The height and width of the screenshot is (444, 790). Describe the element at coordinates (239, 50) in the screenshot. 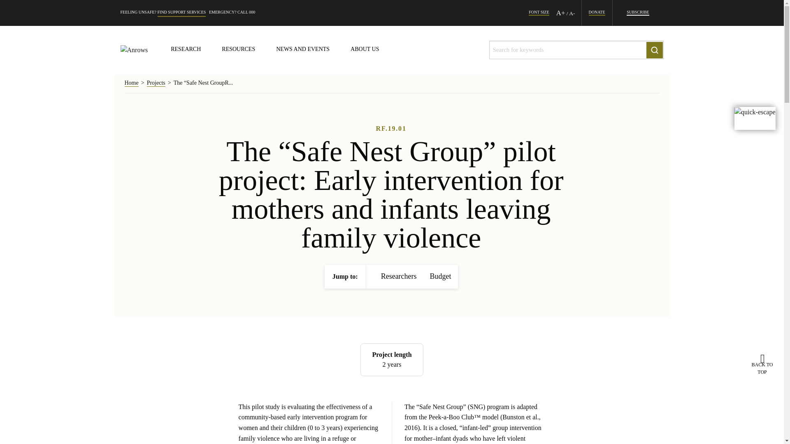

I see `RESOURCES` at that location.